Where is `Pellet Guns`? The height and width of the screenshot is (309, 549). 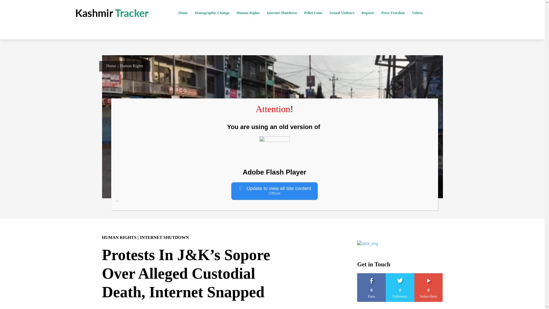
Pellet Guns is located at coordinates (313, 13).